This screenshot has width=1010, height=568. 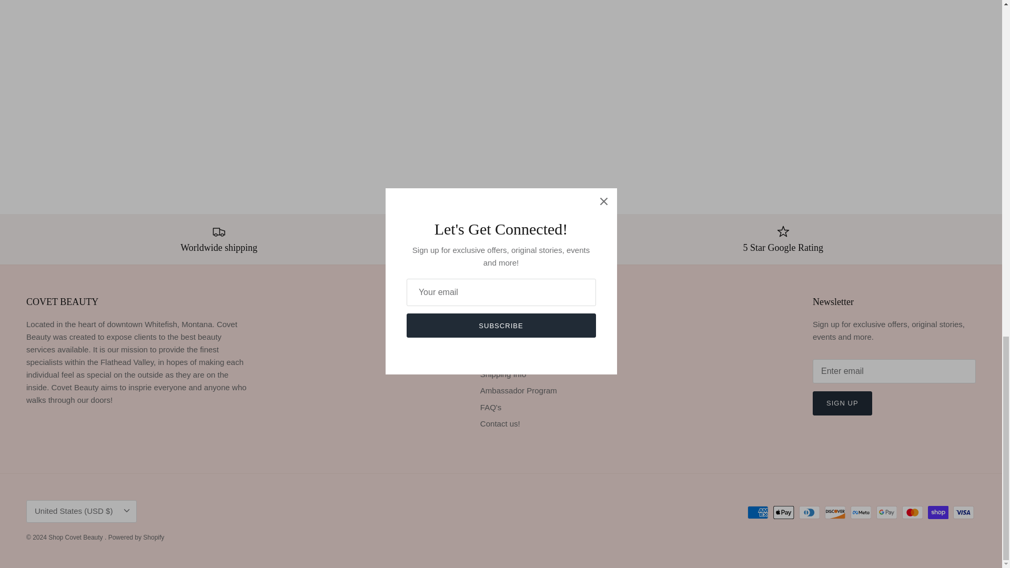 What do you see at coordinates (784, 512) in the screenshot?
I see `Apple Pay` at bounding box center [784, 512].